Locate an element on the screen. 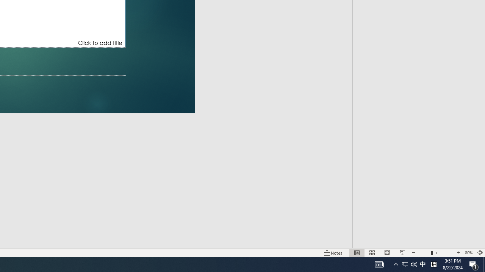 The width and height of the screenshot is (485, 272). Zoom 80% is located at coordinates (468, 252).